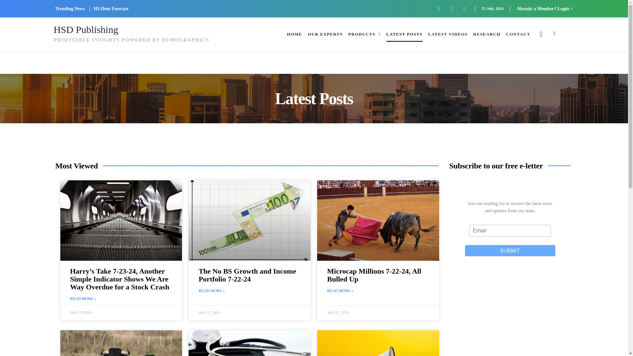  Describe the element at coordinates (325, 34) in the screenshot. I see `OUR EXPERTS` at that location.